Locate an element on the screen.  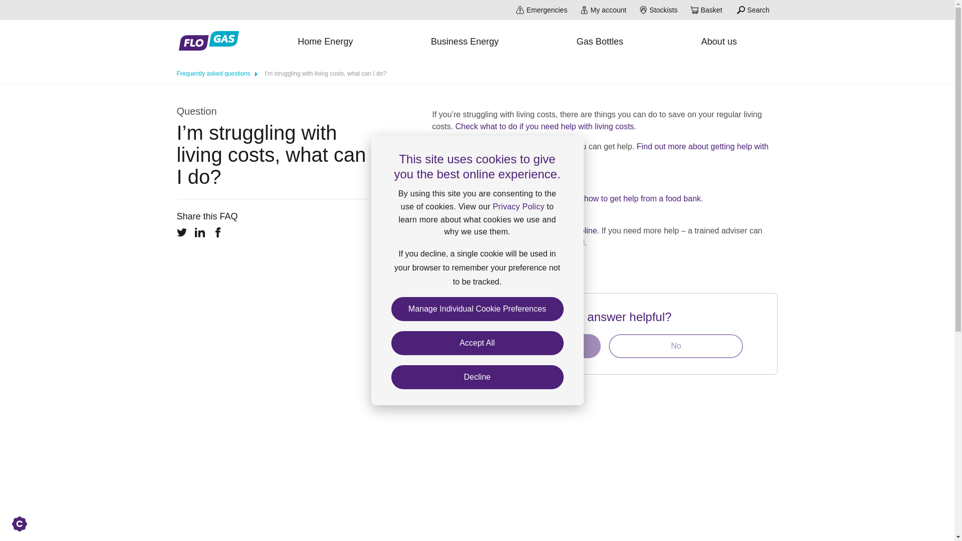
Search is located at coordinates (753, 10).